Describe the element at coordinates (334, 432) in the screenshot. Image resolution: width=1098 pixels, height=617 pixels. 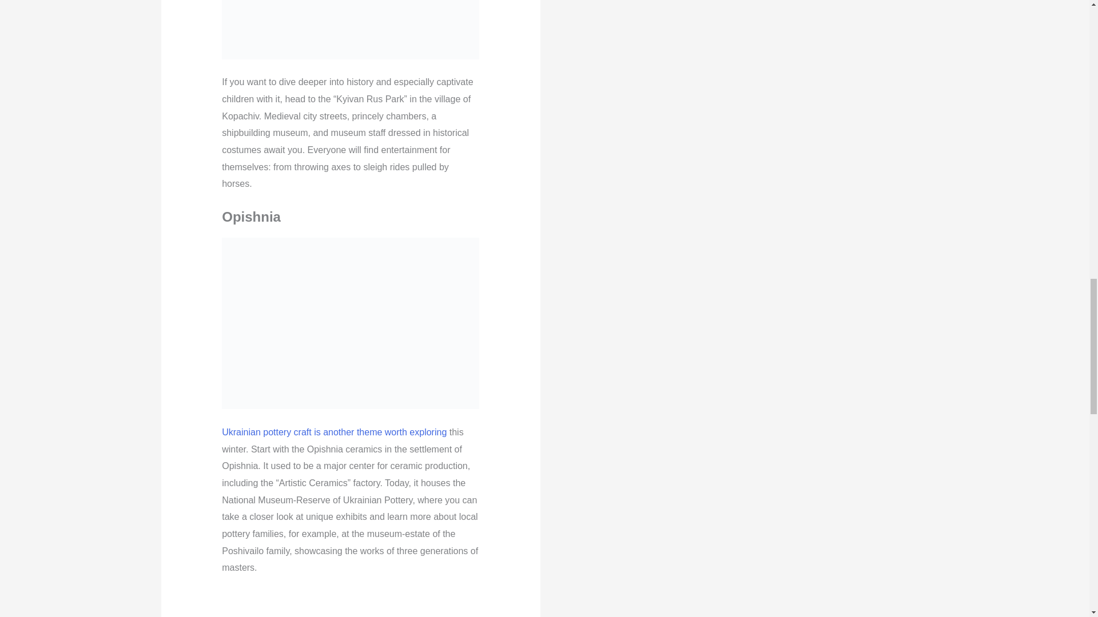
I see `Ukrainian pottery craft is another theme worth exploring` at that location.